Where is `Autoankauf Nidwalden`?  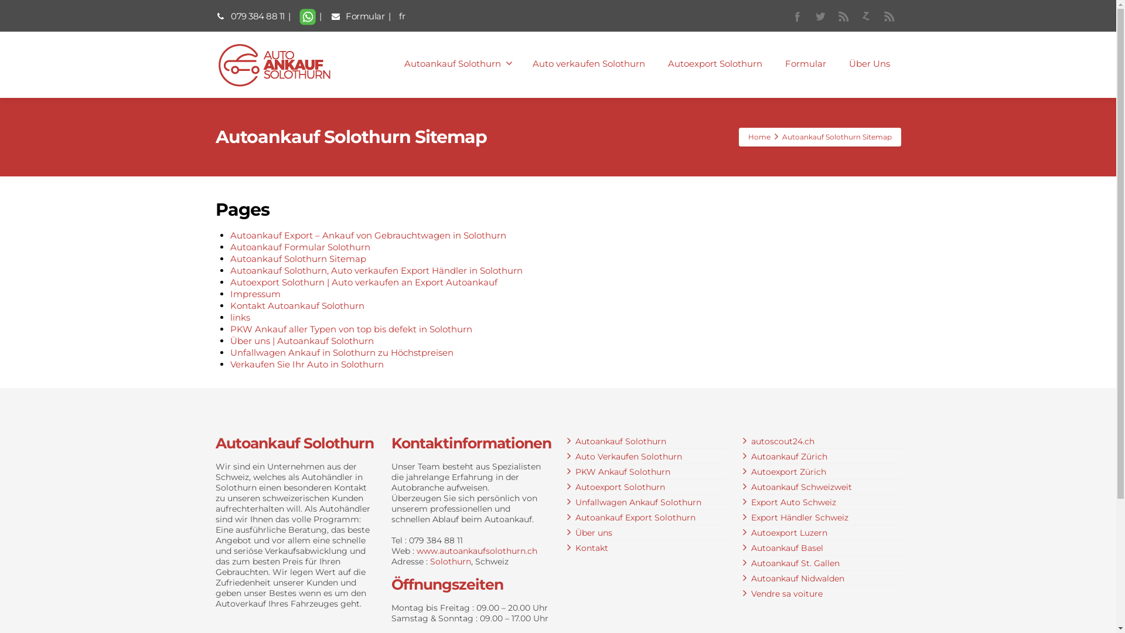
Autoankauf Nidwalden is located at coordinates (798, 578).